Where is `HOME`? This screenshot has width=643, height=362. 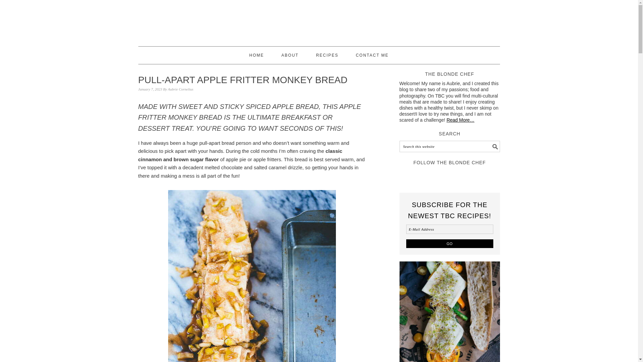 HOME is located at coordinates (256, 55).